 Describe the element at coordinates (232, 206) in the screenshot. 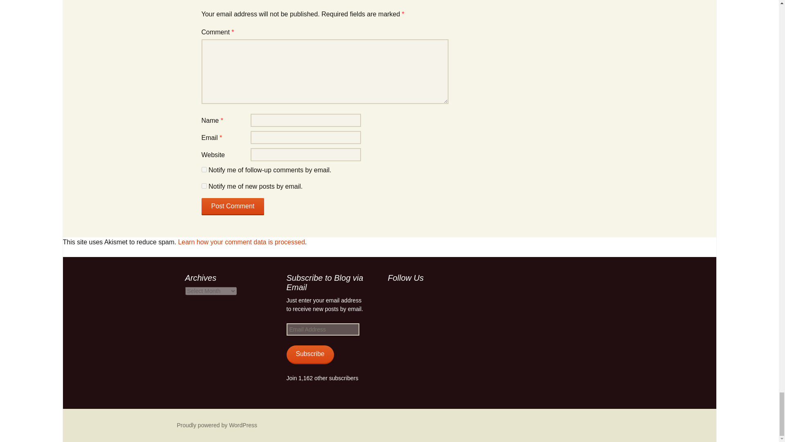

I see `Post Comment` at that location.